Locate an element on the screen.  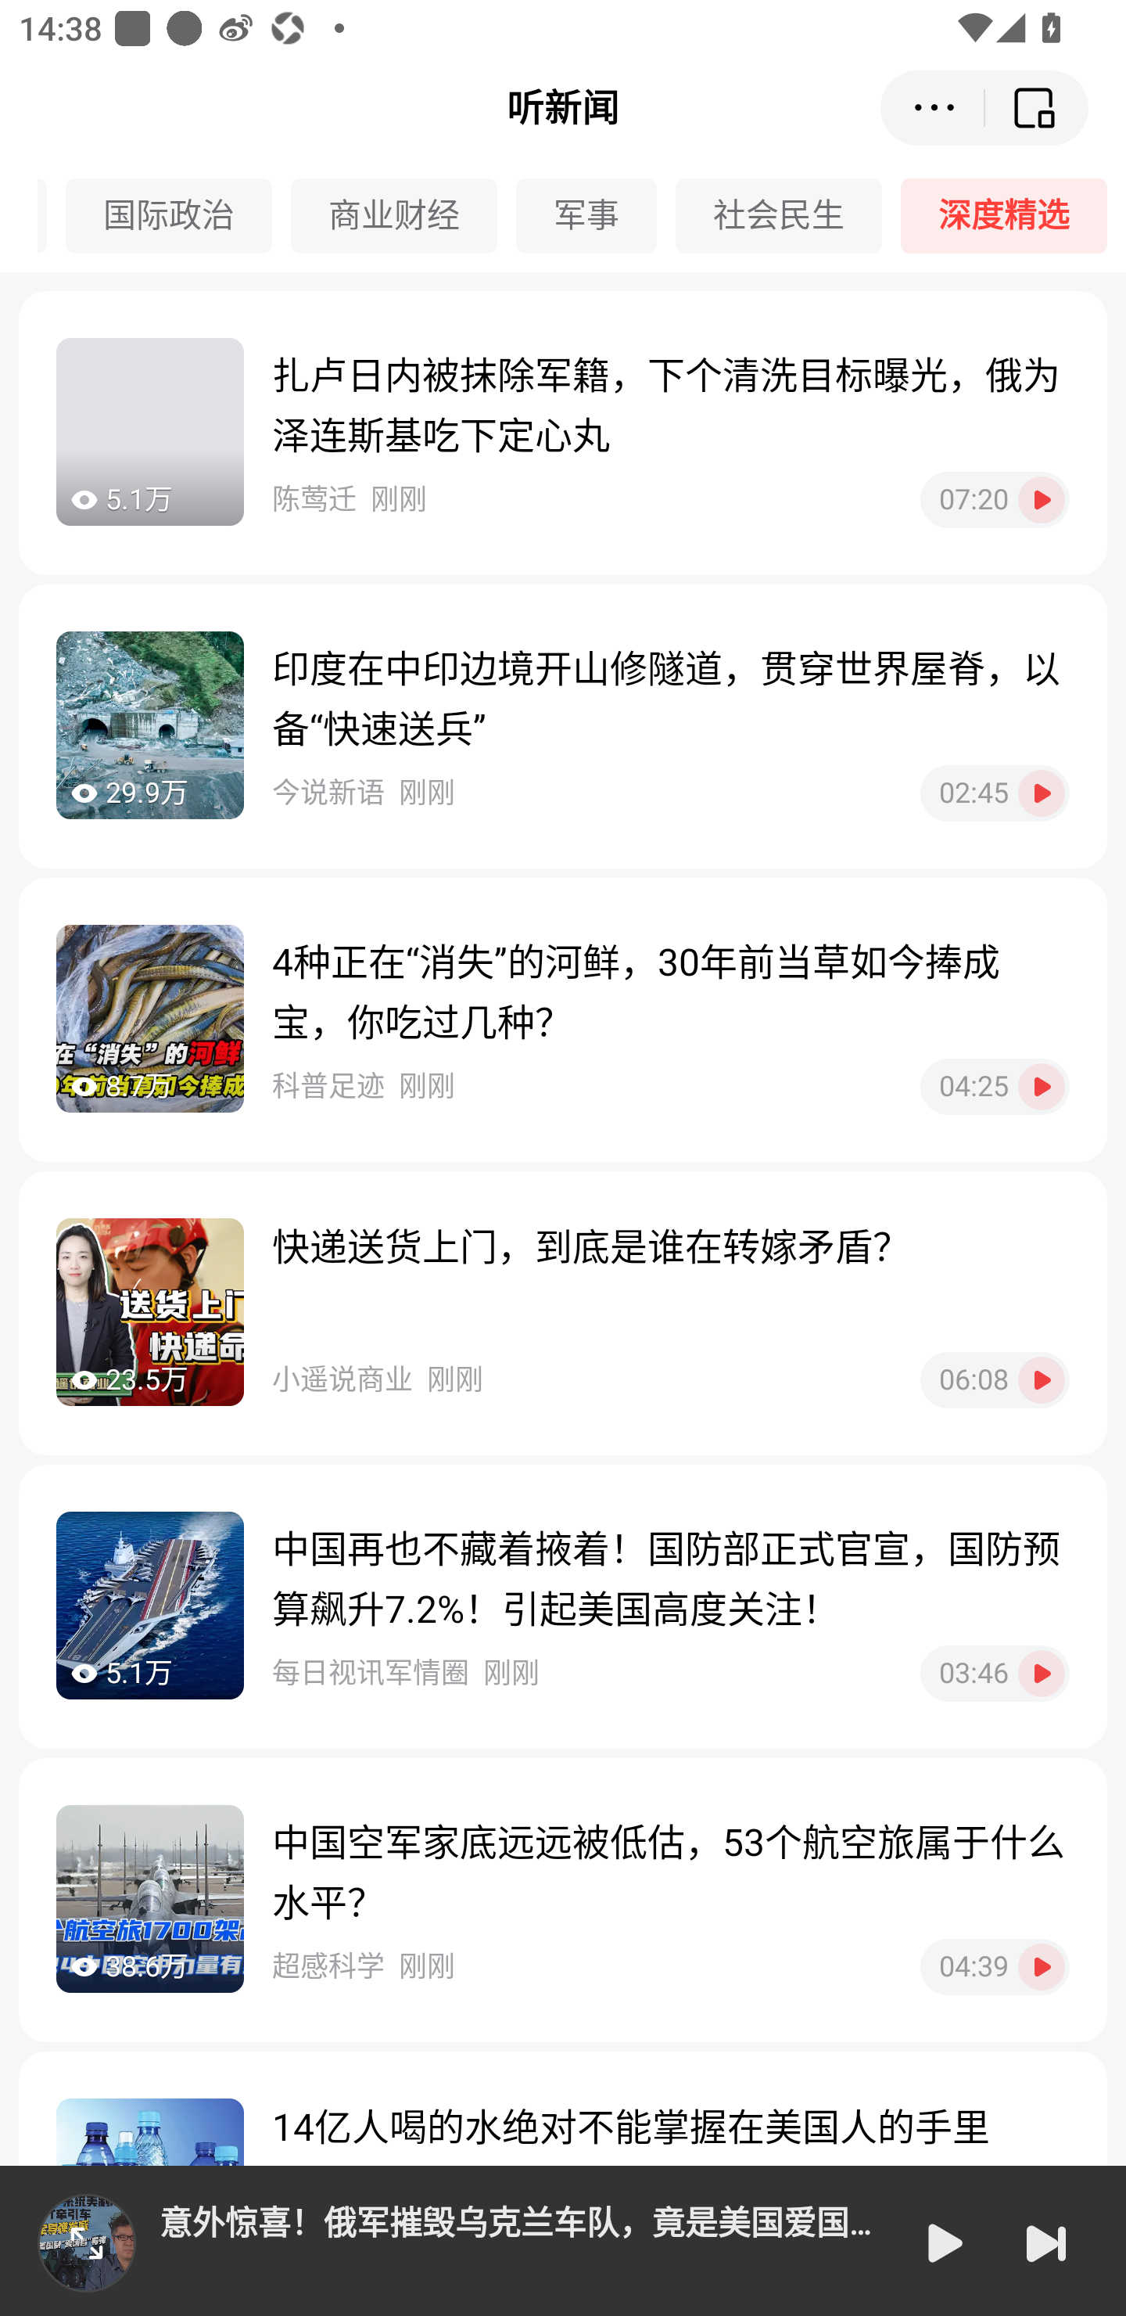
06:08 is located at coordinates (995, 1380).